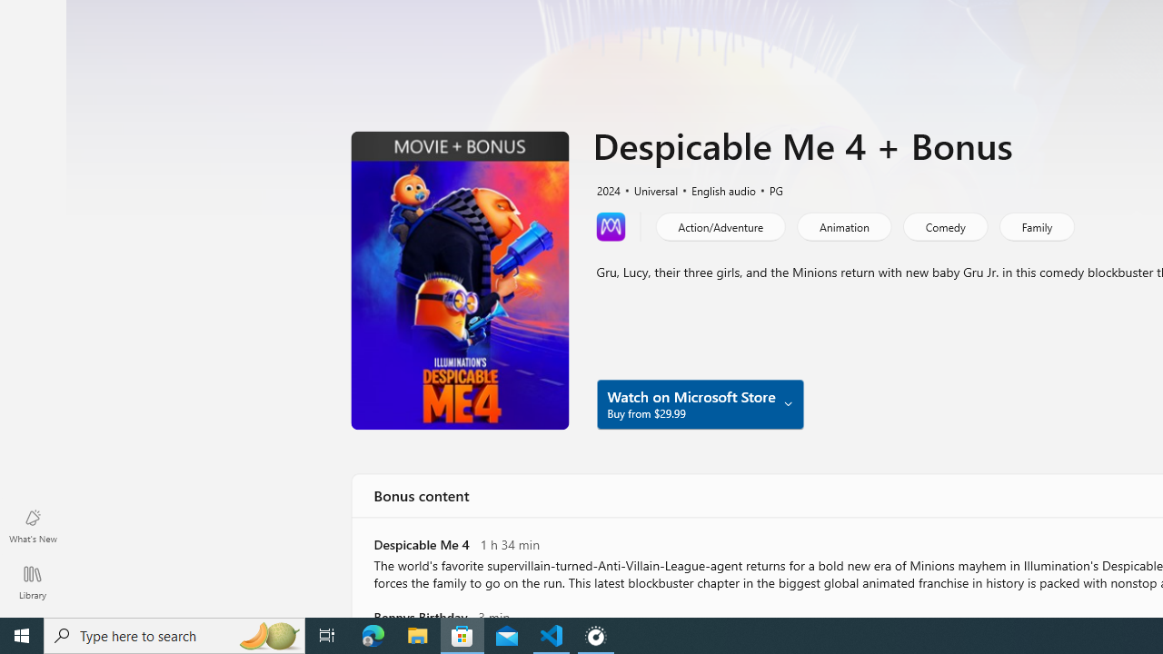 Image resolution: width=1163 pixels, height=654 pixels. Describe the element at coordinates (714, 189) in the screenshot. I see `English audio` at that location.